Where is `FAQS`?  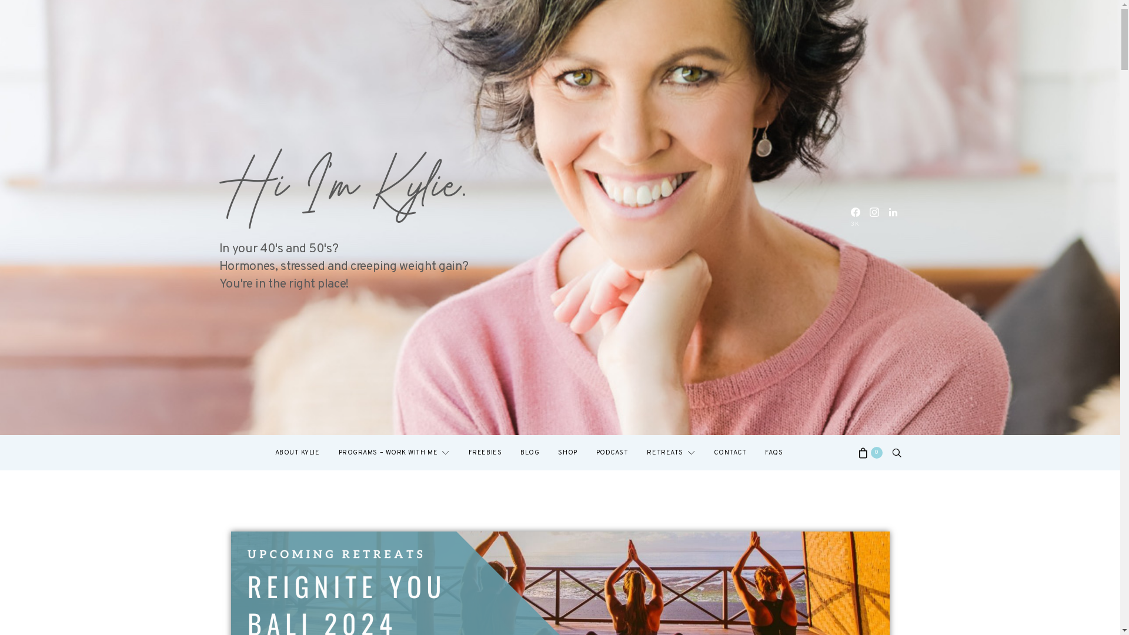 FAQS is located at coordinates (774, 453).